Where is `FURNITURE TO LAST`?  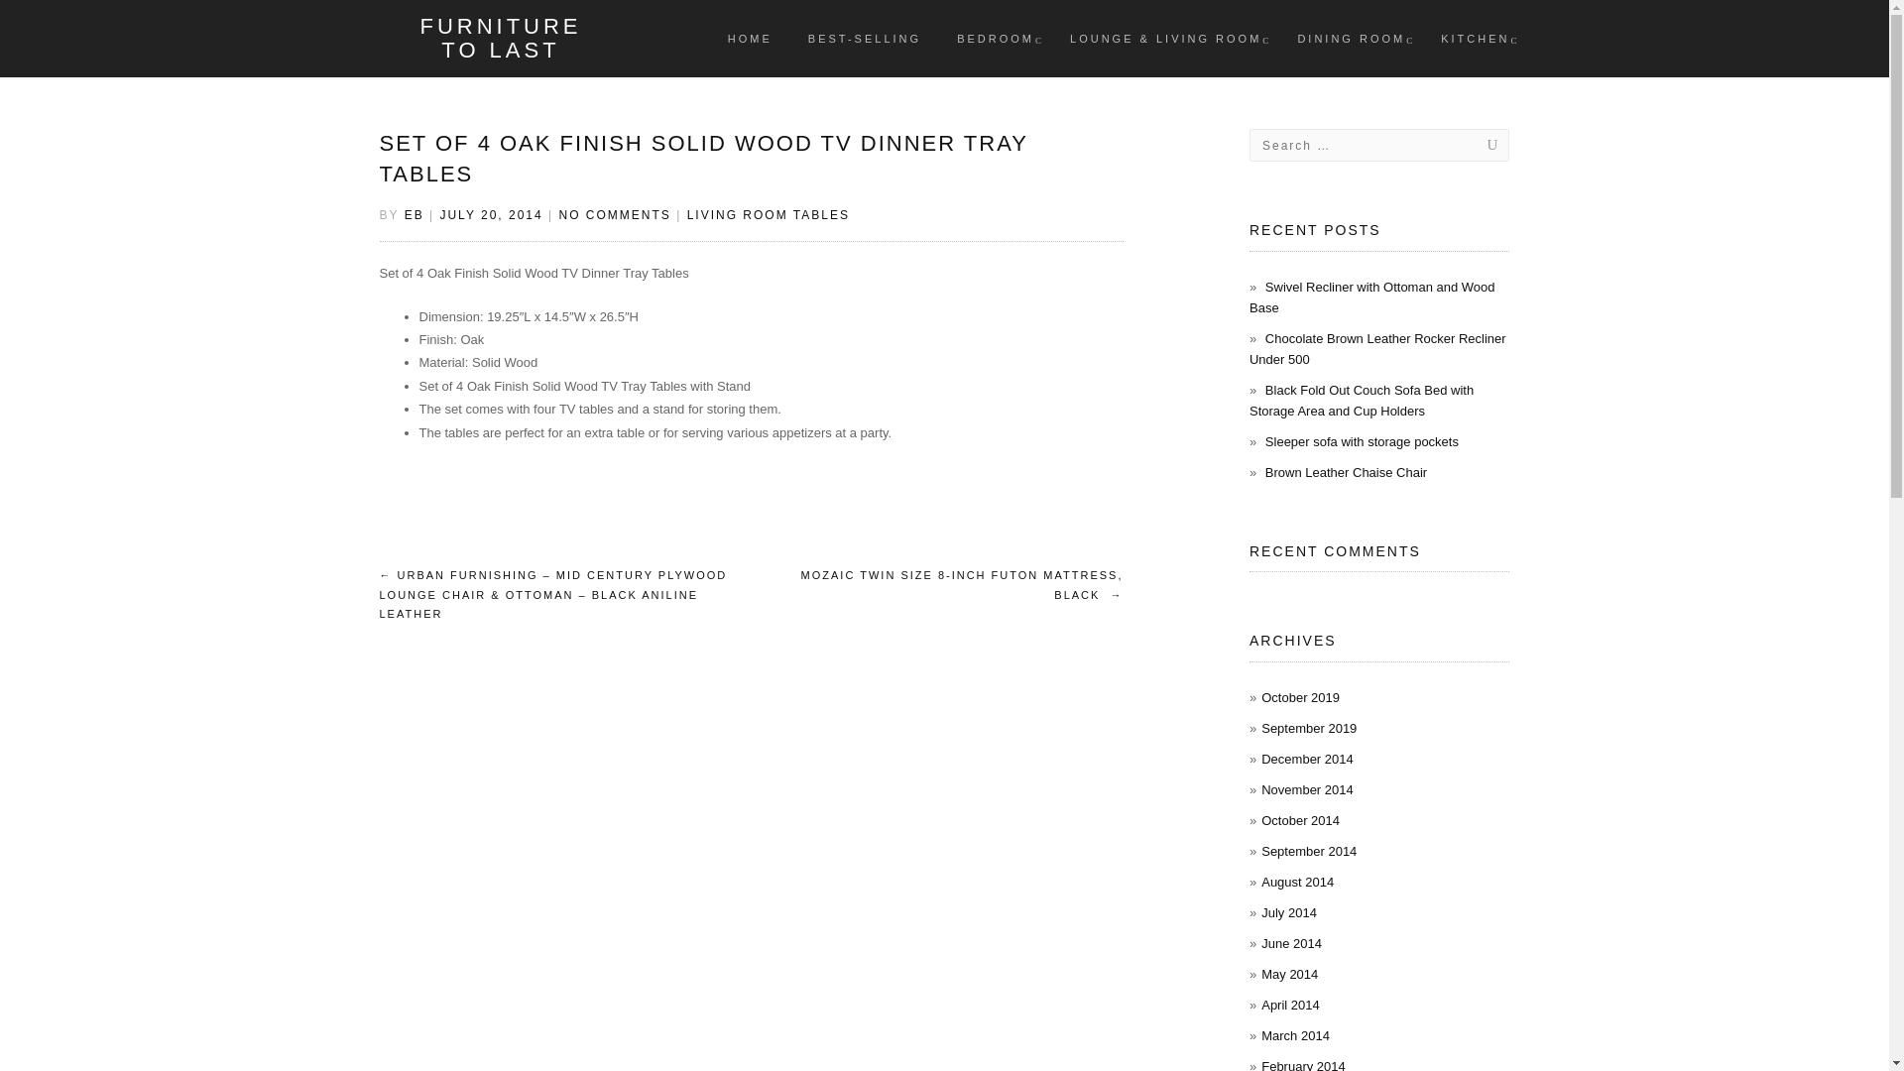
FURNITURE TO LAST is located at coordinates (500, 38).